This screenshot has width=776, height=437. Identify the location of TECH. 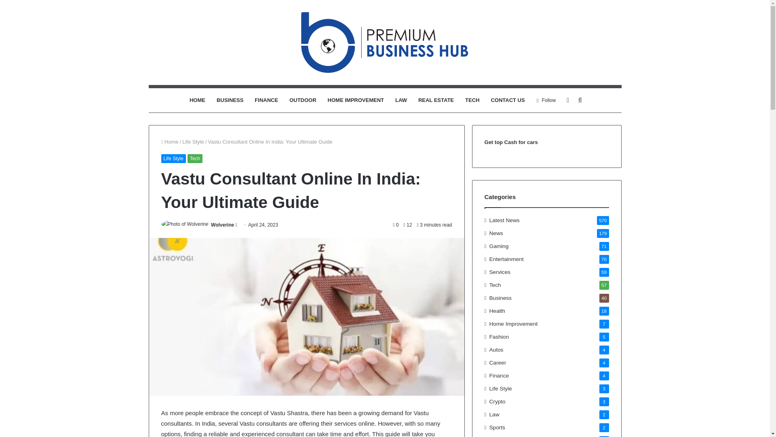
(472, 100).